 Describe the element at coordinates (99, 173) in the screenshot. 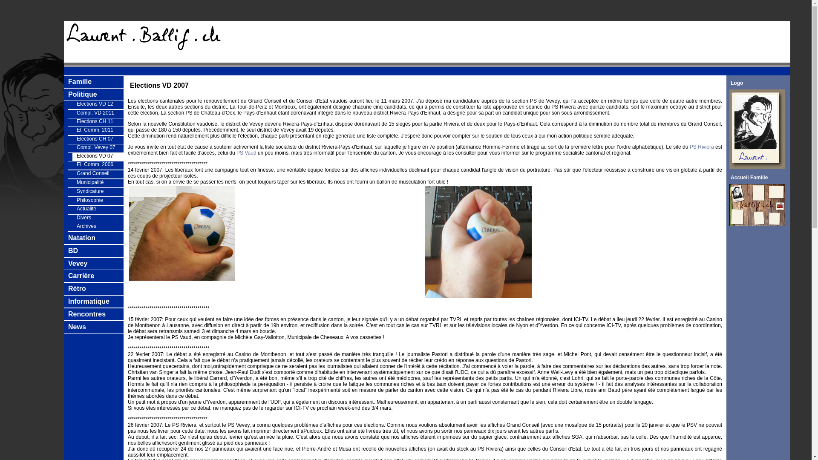

I see `Grand Conseil` at that location.